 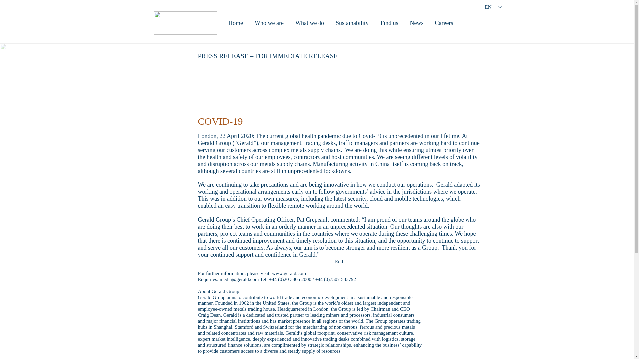 What do you see at coordinates (269, 23) in the screenshot?
I see `Who we are` at bounding box center [269, 23].